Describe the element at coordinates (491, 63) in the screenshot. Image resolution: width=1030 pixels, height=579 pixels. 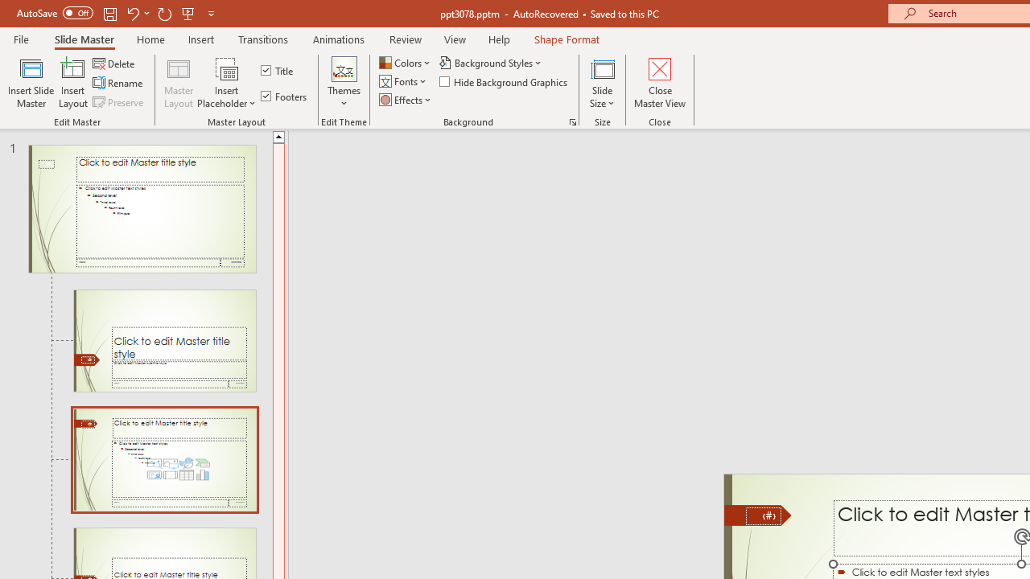
I see `Background Styles` at that location.